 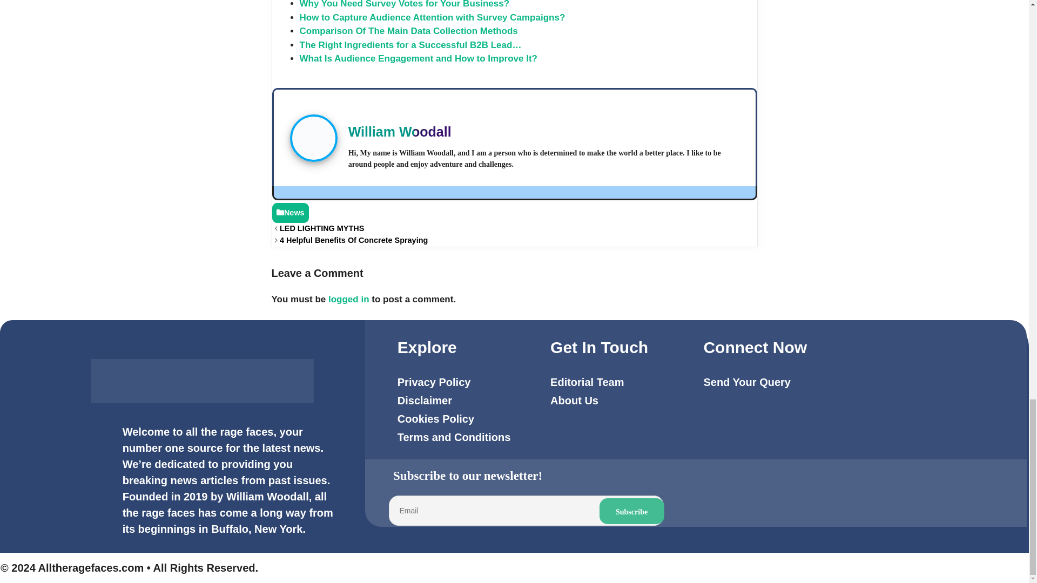 What do you see at coordinates (404, 4) in the screenshot?
I see `Why You Need Survey Votes for Your Business?` at bounding box center [404, 4].